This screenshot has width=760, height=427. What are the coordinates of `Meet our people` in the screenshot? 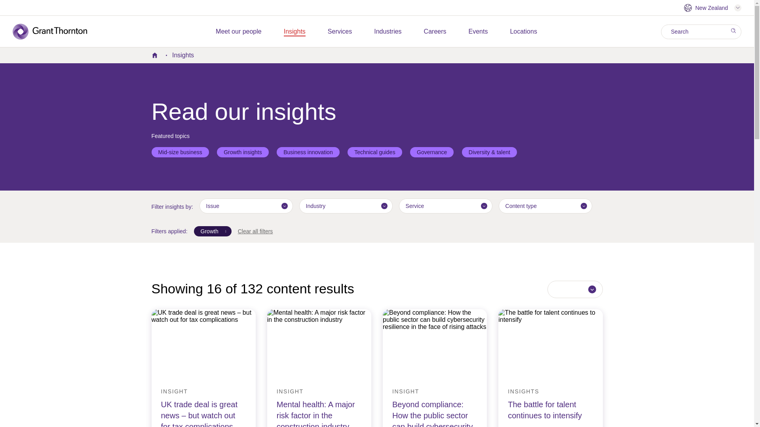 It's located at (238, 32).